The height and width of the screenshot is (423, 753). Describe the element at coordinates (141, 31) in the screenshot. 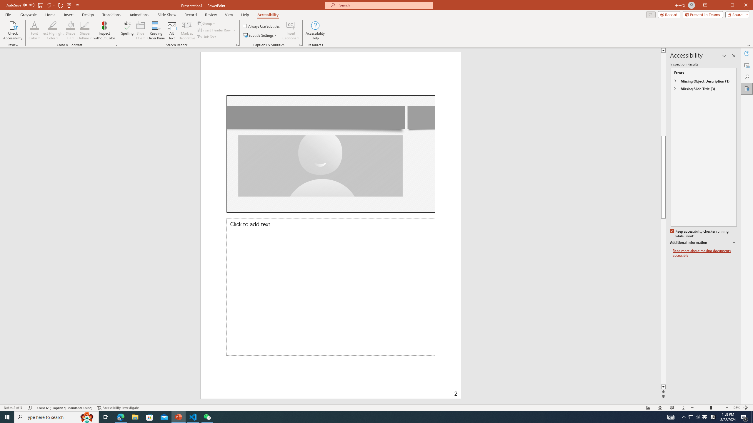

I see `Slide Title` at that location.